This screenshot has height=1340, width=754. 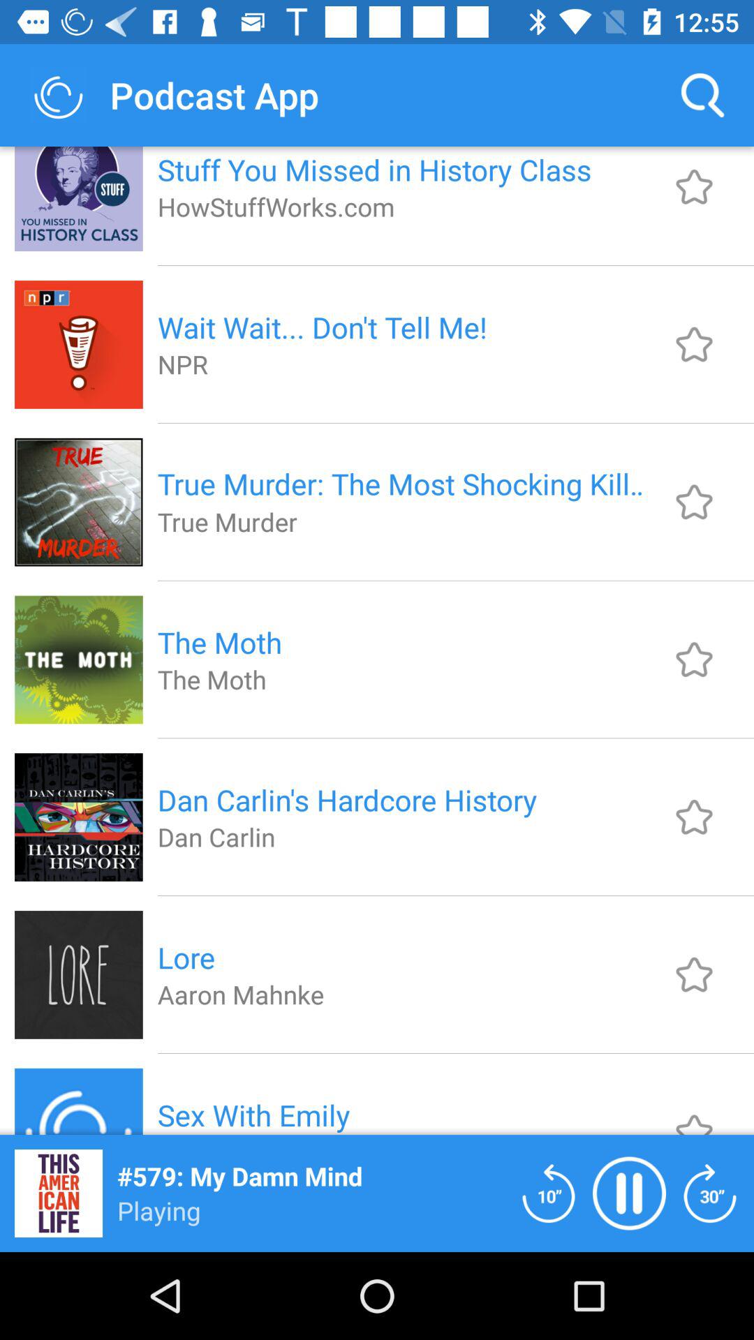 What do you see at coordinates (694, 659) in the screenshot?
I see `favorite` at bounding box center [694, 659].